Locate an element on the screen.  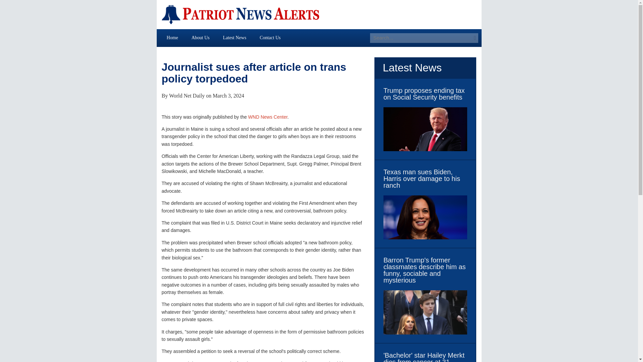
Latest News is located at coordinates (234, 38).